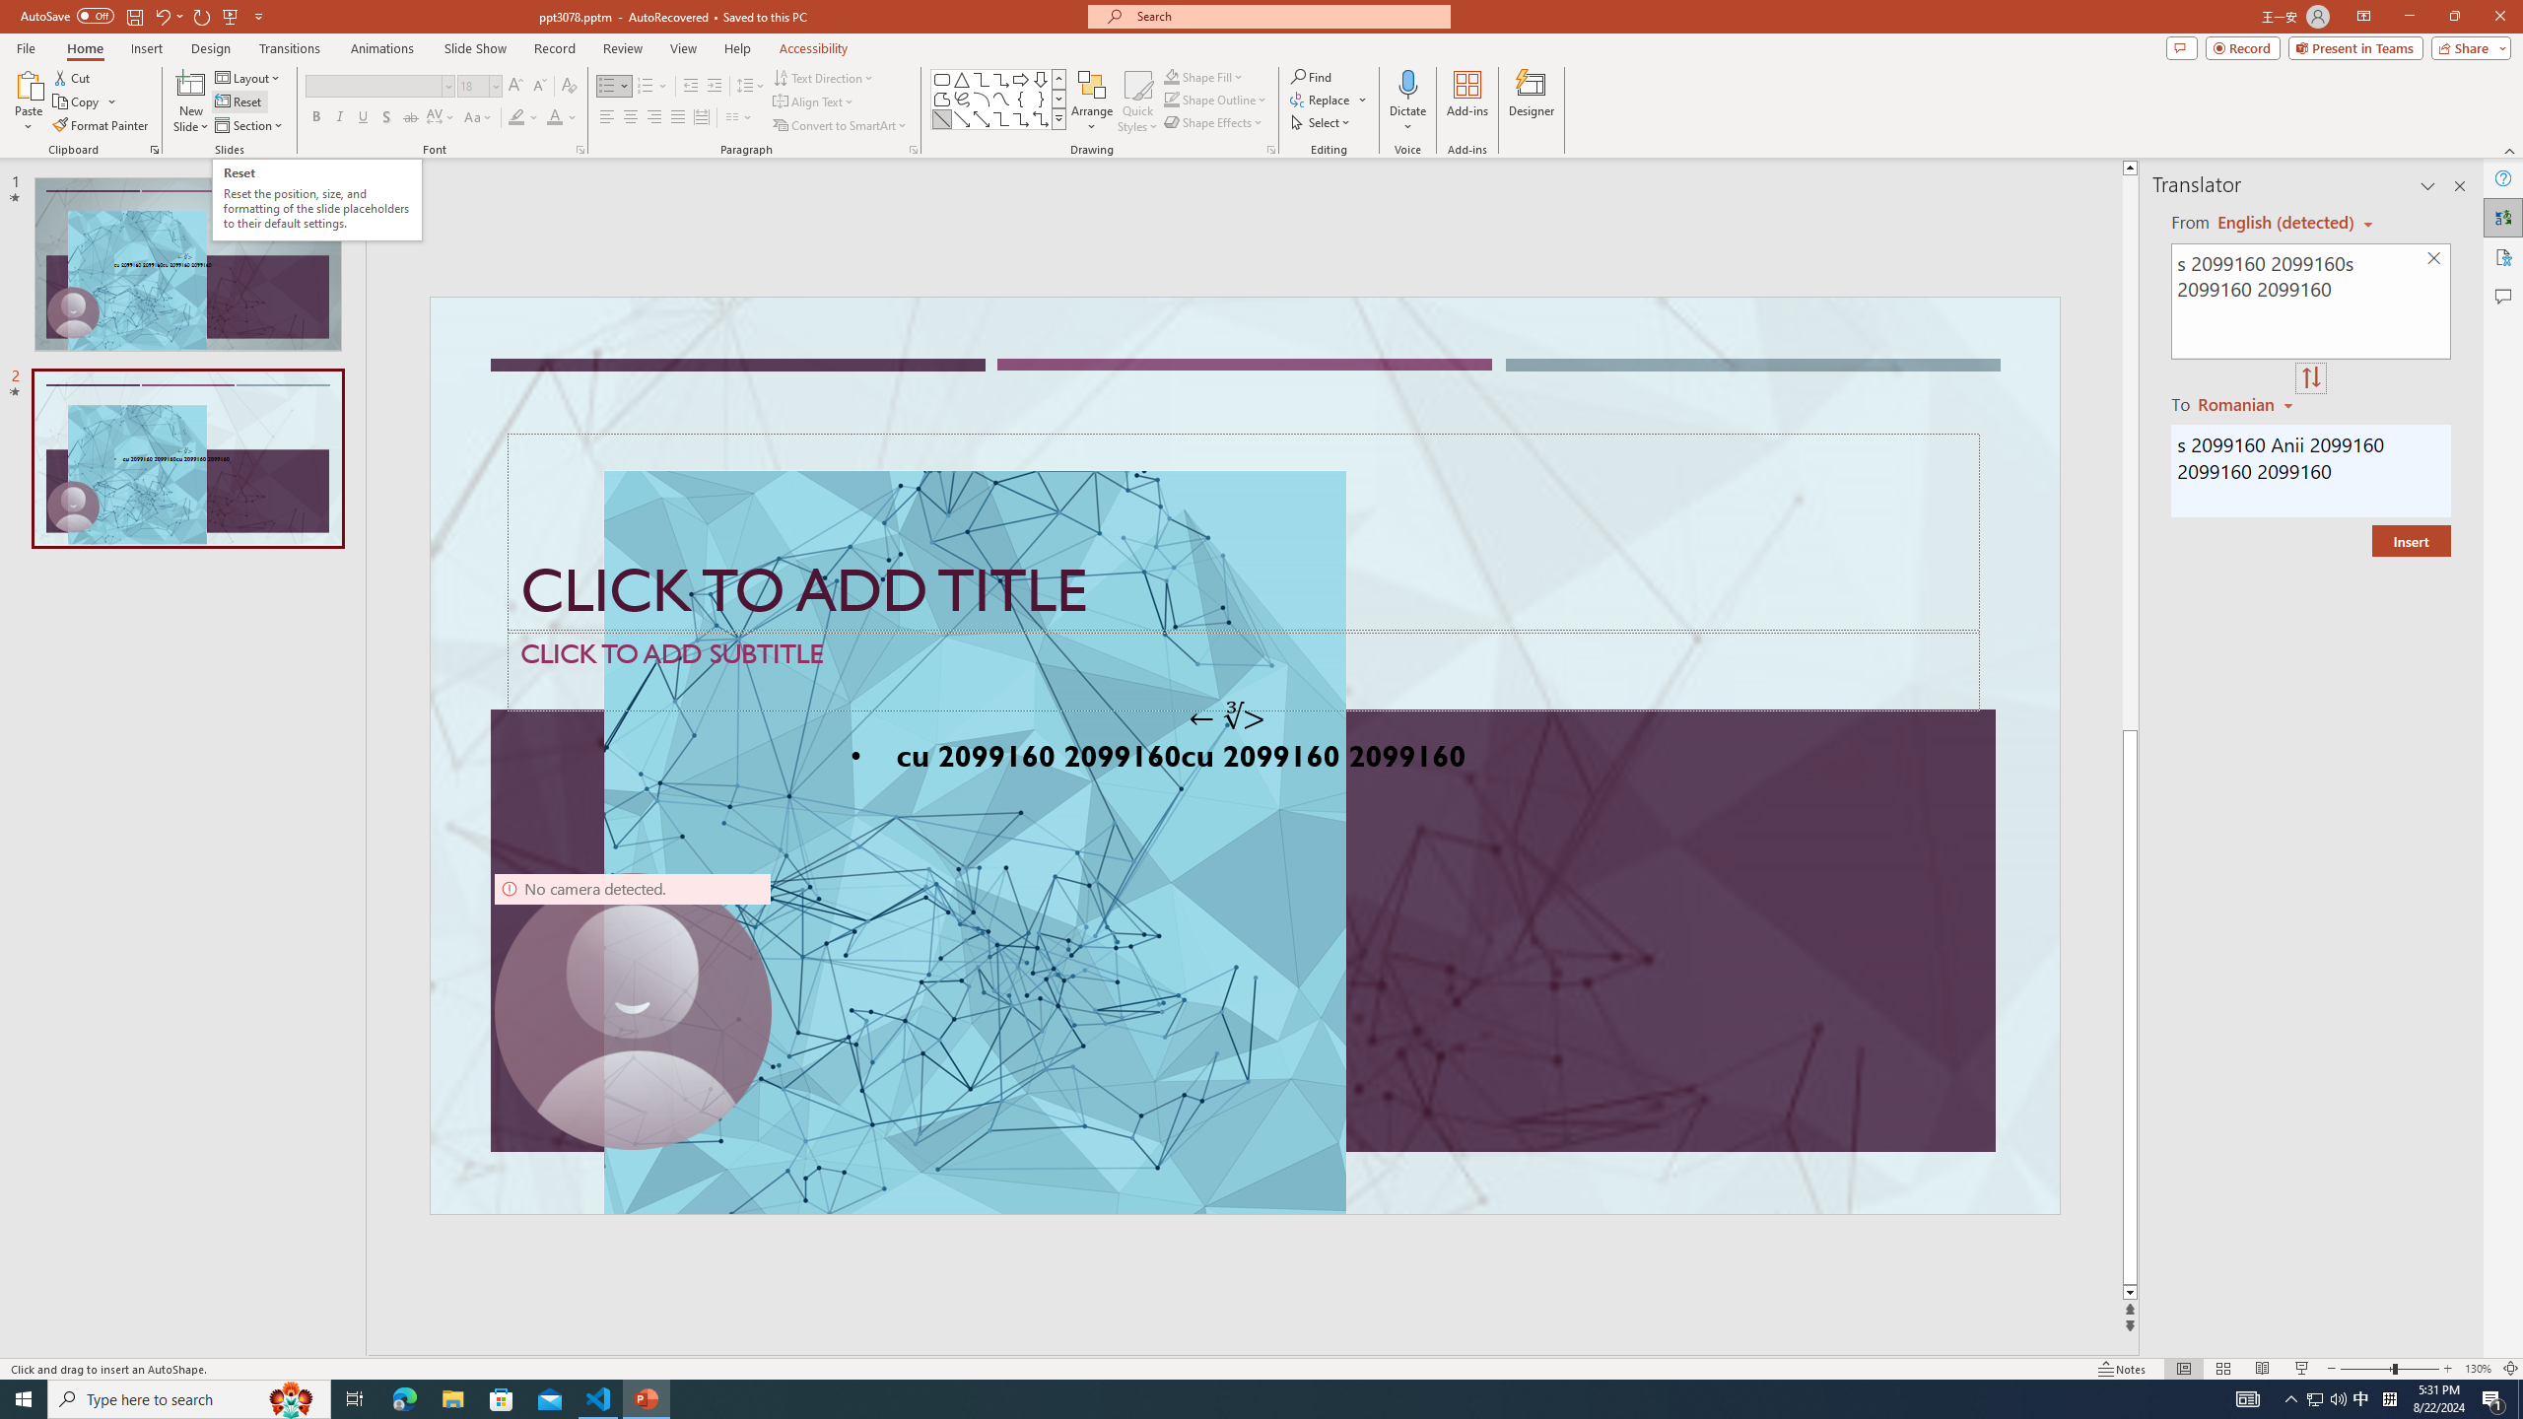 The height and width of the screenshot is (1419, 2523). I want to click on Close Dialog, so click(1118, 671).